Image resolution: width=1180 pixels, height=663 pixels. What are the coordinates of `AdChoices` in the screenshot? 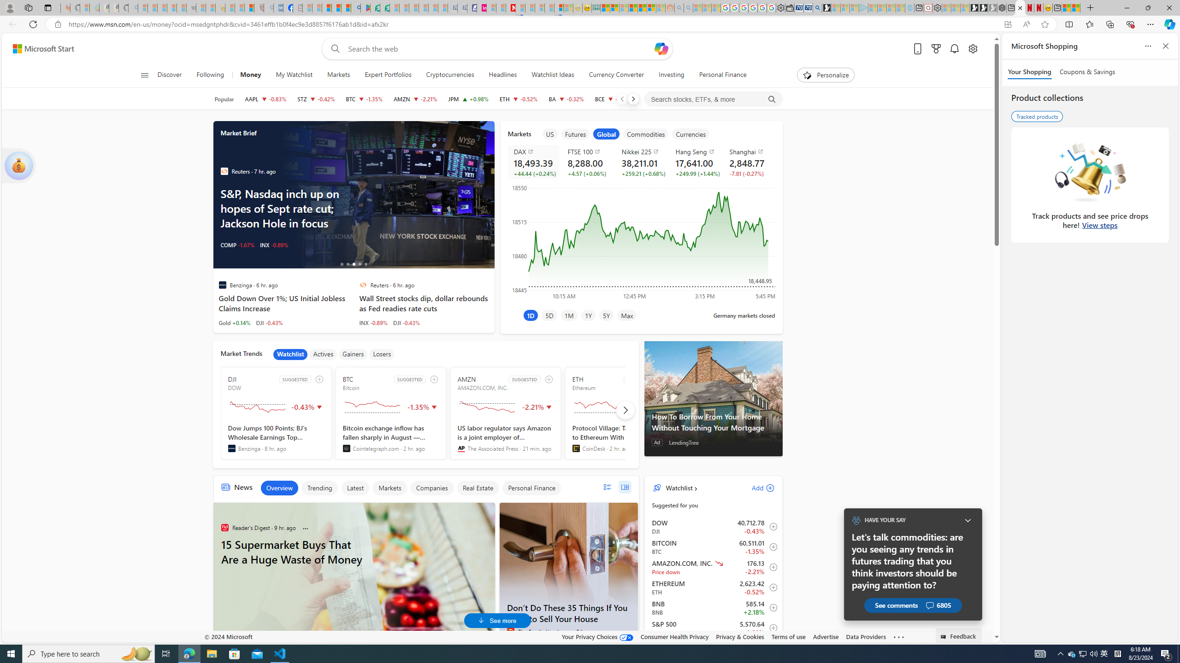 It's located at (488, 507).